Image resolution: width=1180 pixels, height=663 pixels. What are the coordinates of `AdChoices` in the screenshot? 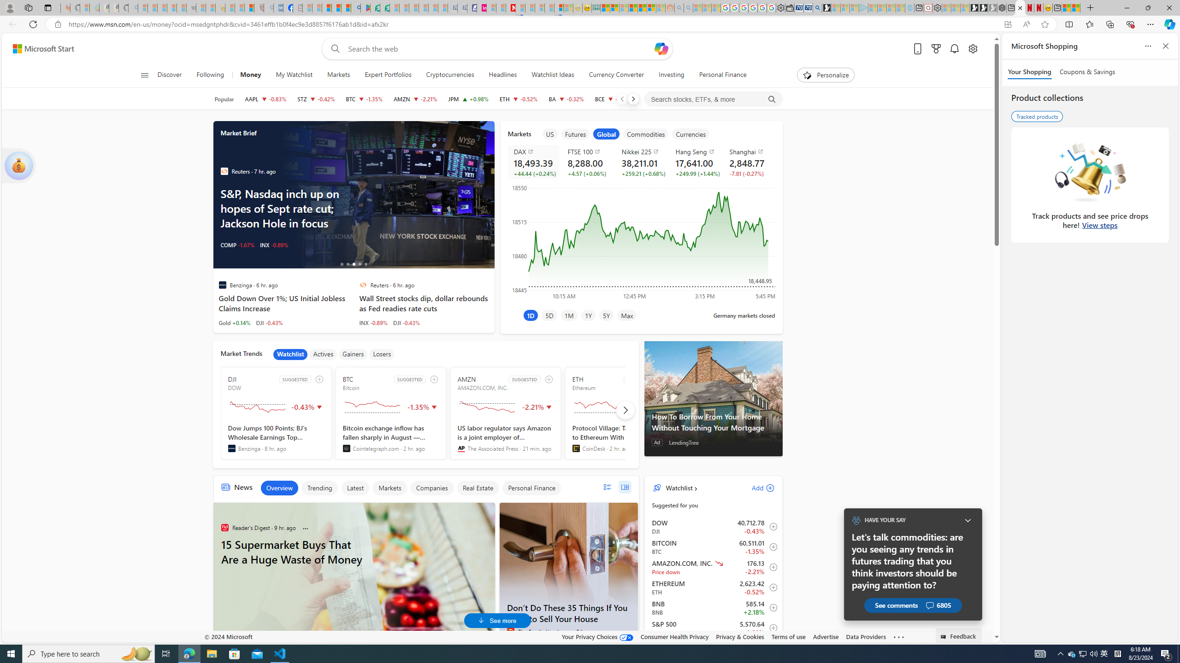 It's located at (488, 507).